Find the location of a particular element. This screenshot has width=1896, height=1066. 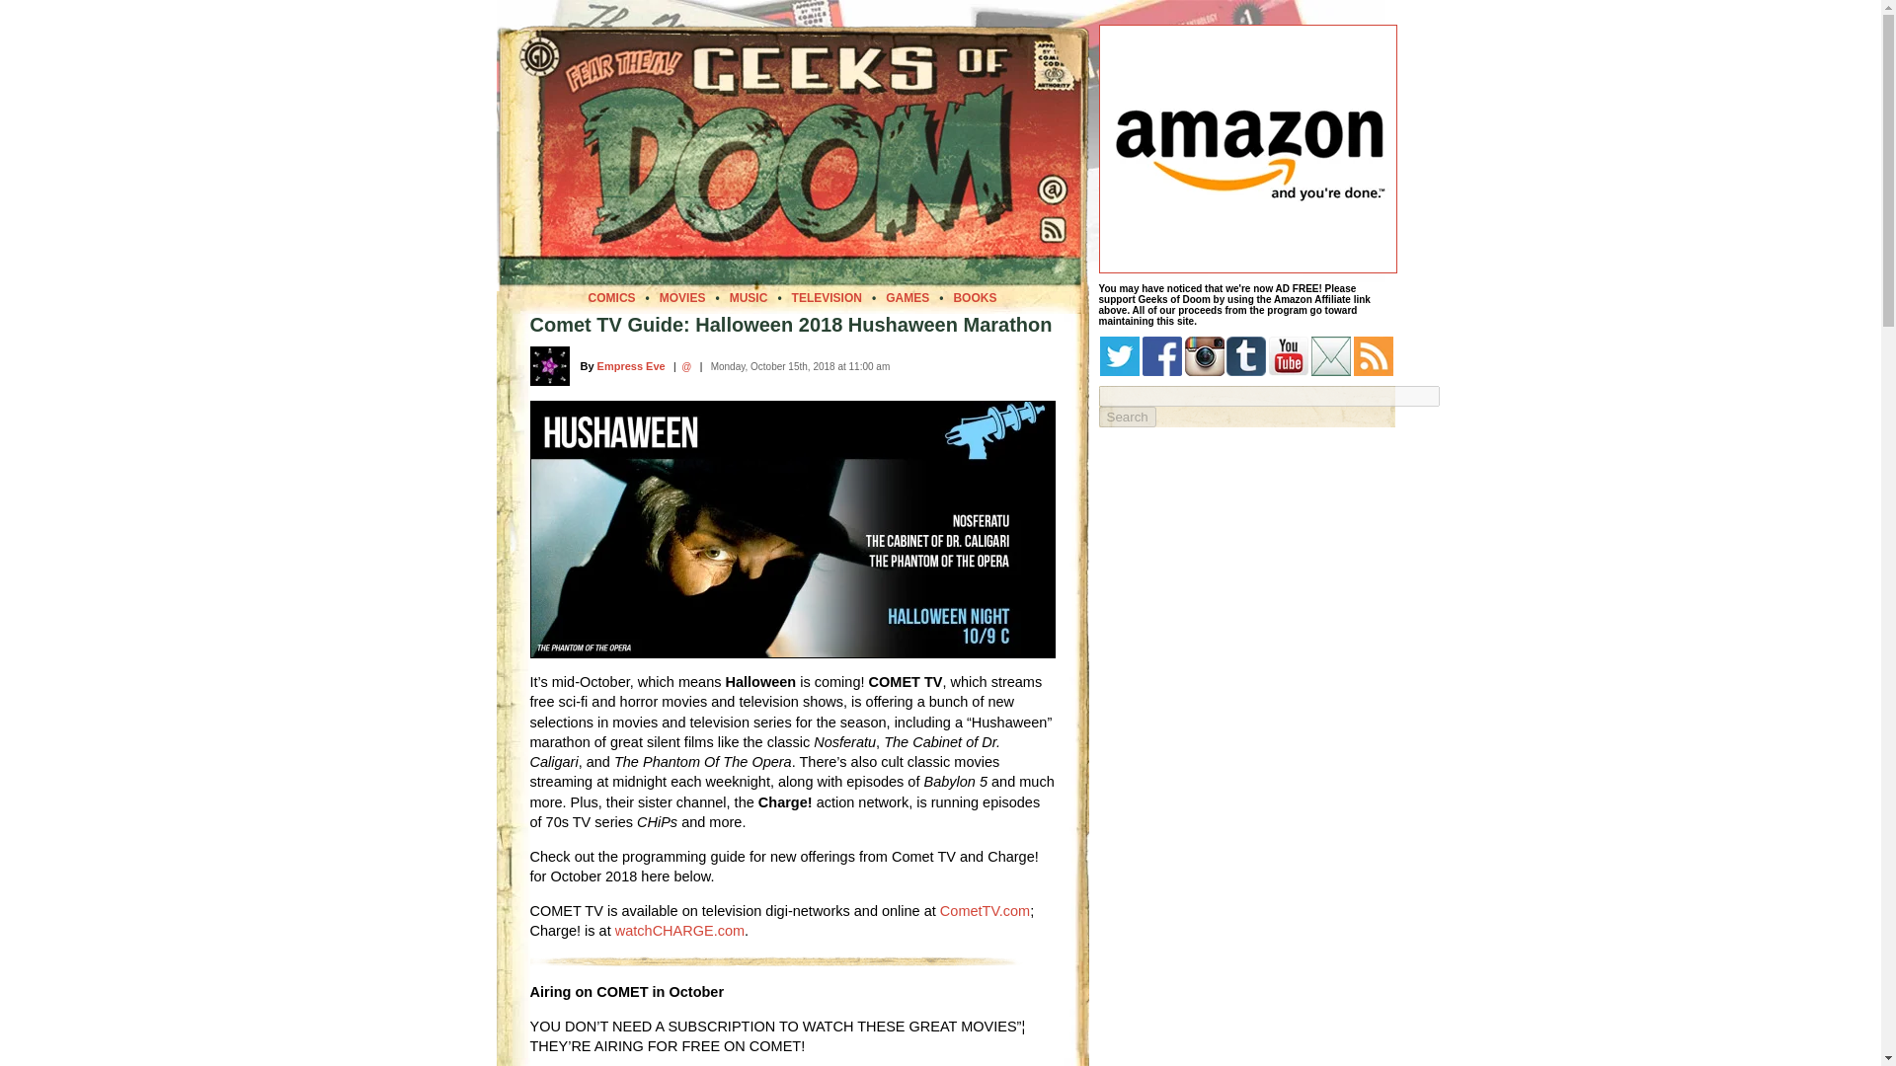

Comet TV Halloween 2018 Hushaween Marathon is located at coordinates (791, 529).